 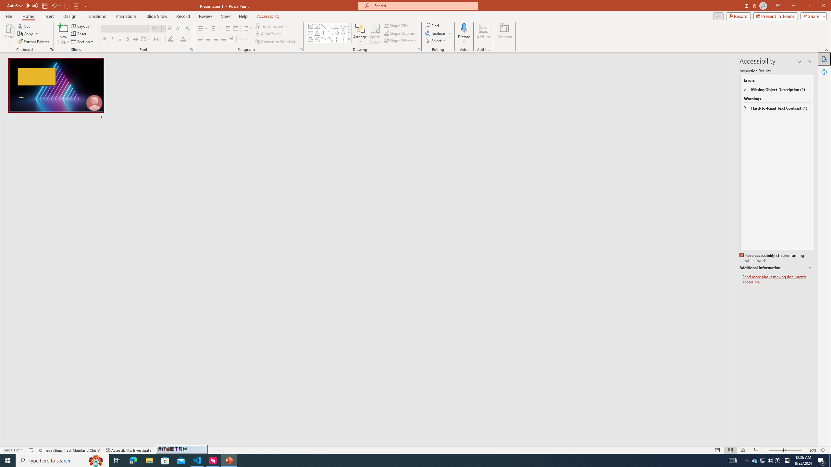 I want to click on Italic, so click(x=755, y=461).